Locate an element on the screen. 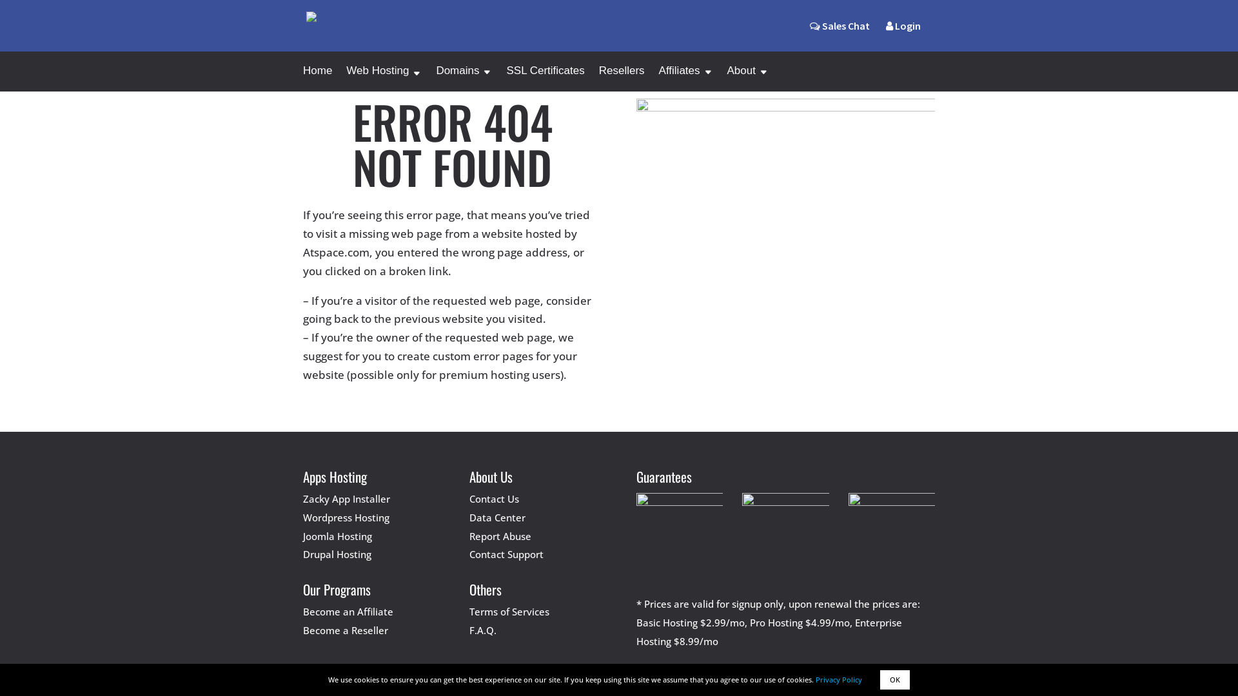 The height and width of the screenshot is (696, 1238). Zetta Hosting Solutions ltd is located at coordinates (703, 673).